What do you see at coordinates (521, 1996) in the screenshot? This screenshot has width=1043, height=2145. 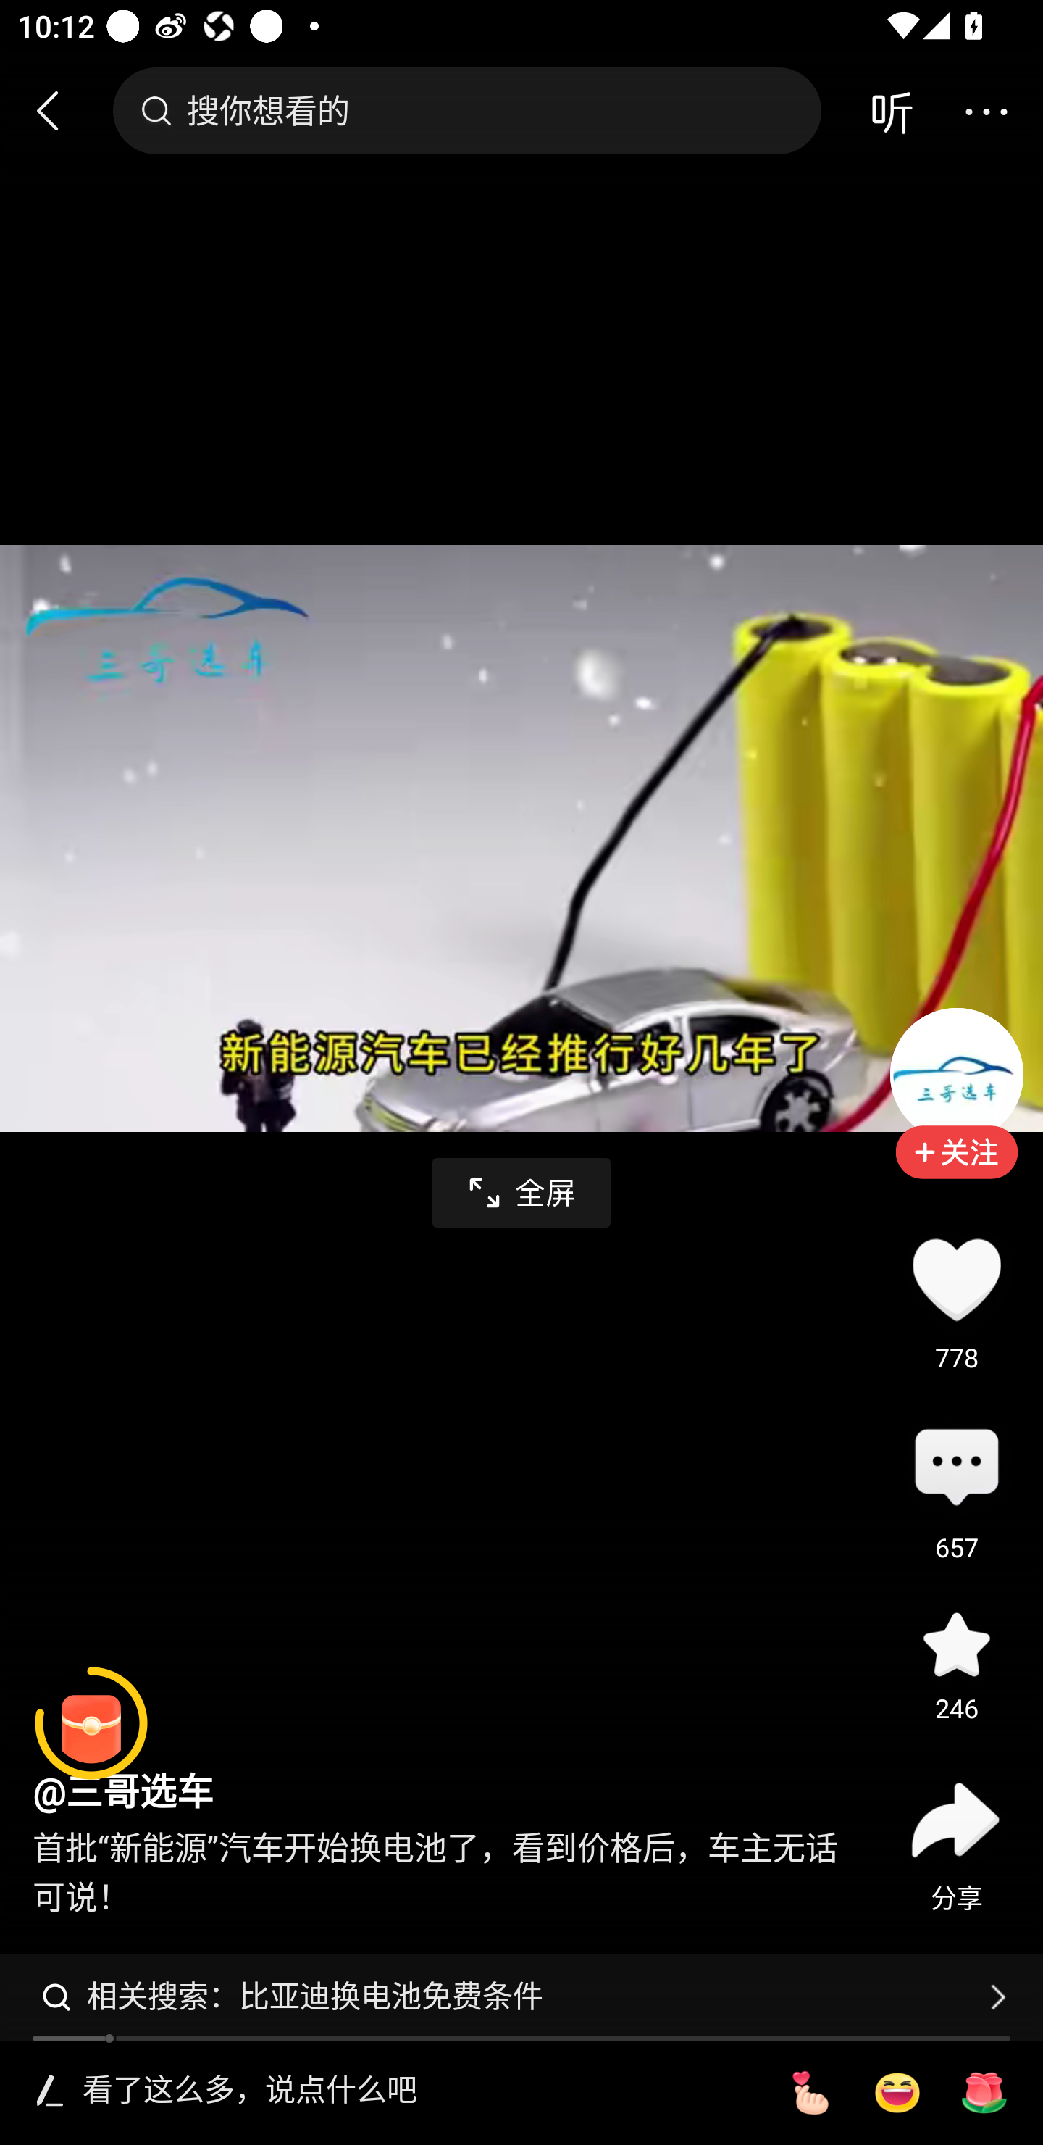 I see `相关搜索：比亚迪换电池免费条件` at bounding box center [521, 1996].